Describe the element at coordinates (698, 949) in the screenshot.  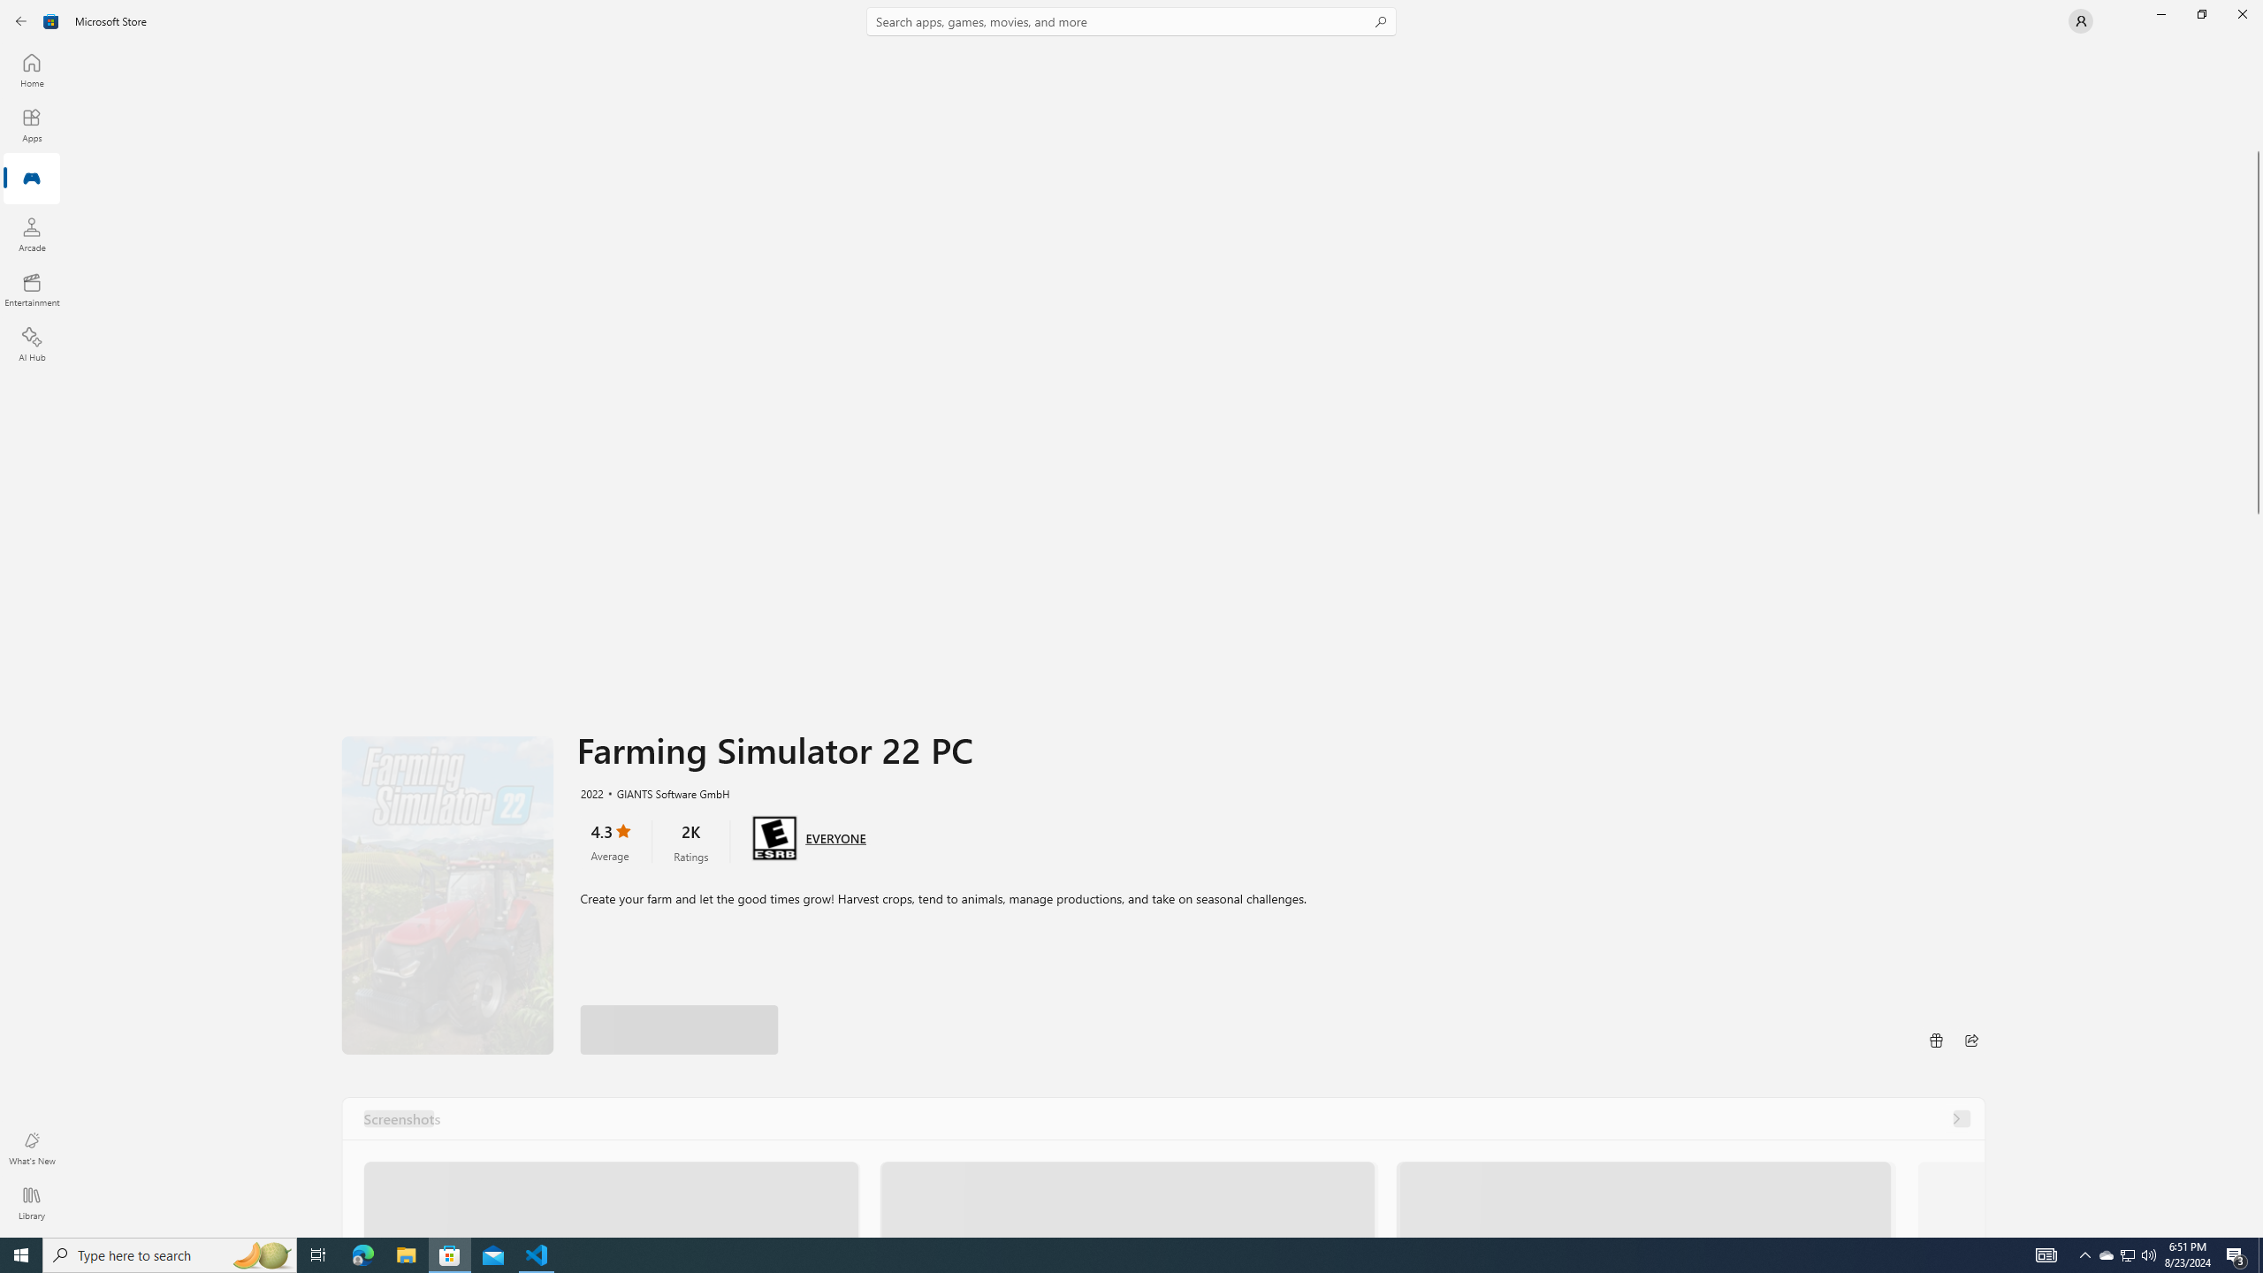
I see `Farming Simulator 22 PC, Edition selector` at that location.